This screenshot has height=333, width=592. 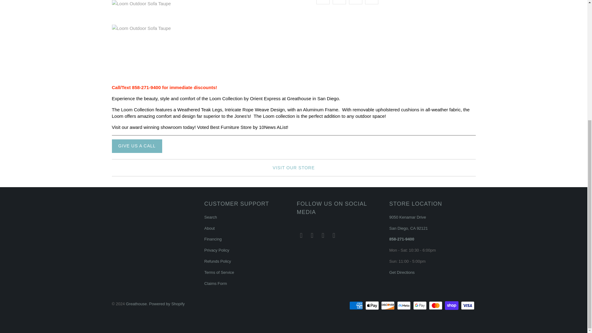 I want to click on Discover, so click(x=388, y=305).